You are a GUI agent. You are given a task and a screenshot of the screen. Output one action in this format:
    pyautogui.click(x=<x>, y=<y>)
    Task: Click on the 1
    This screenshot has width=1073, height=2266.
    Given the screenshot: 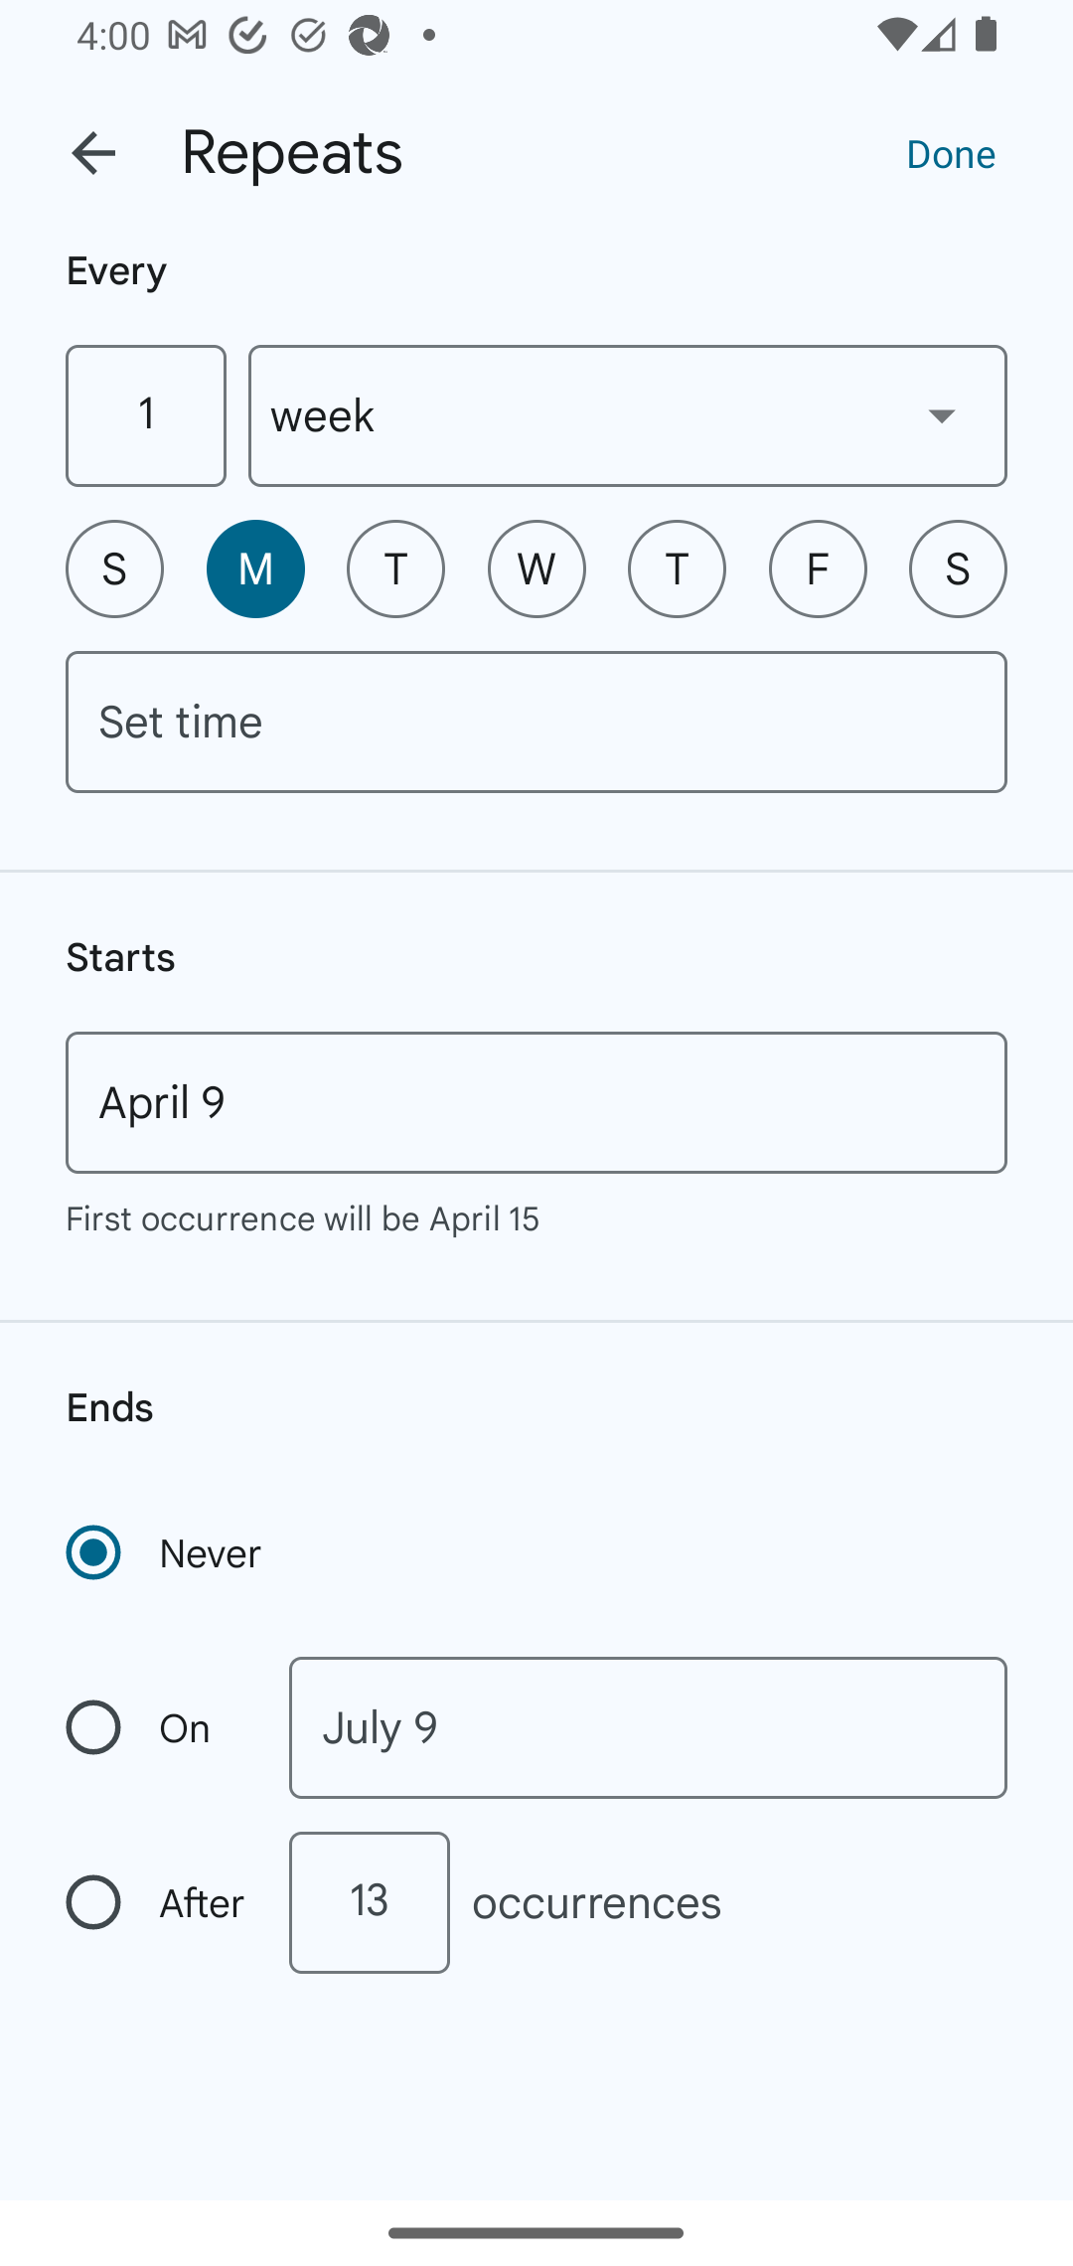 What is the action you would take?
    pyautogui.click(x=145, y=415)
    